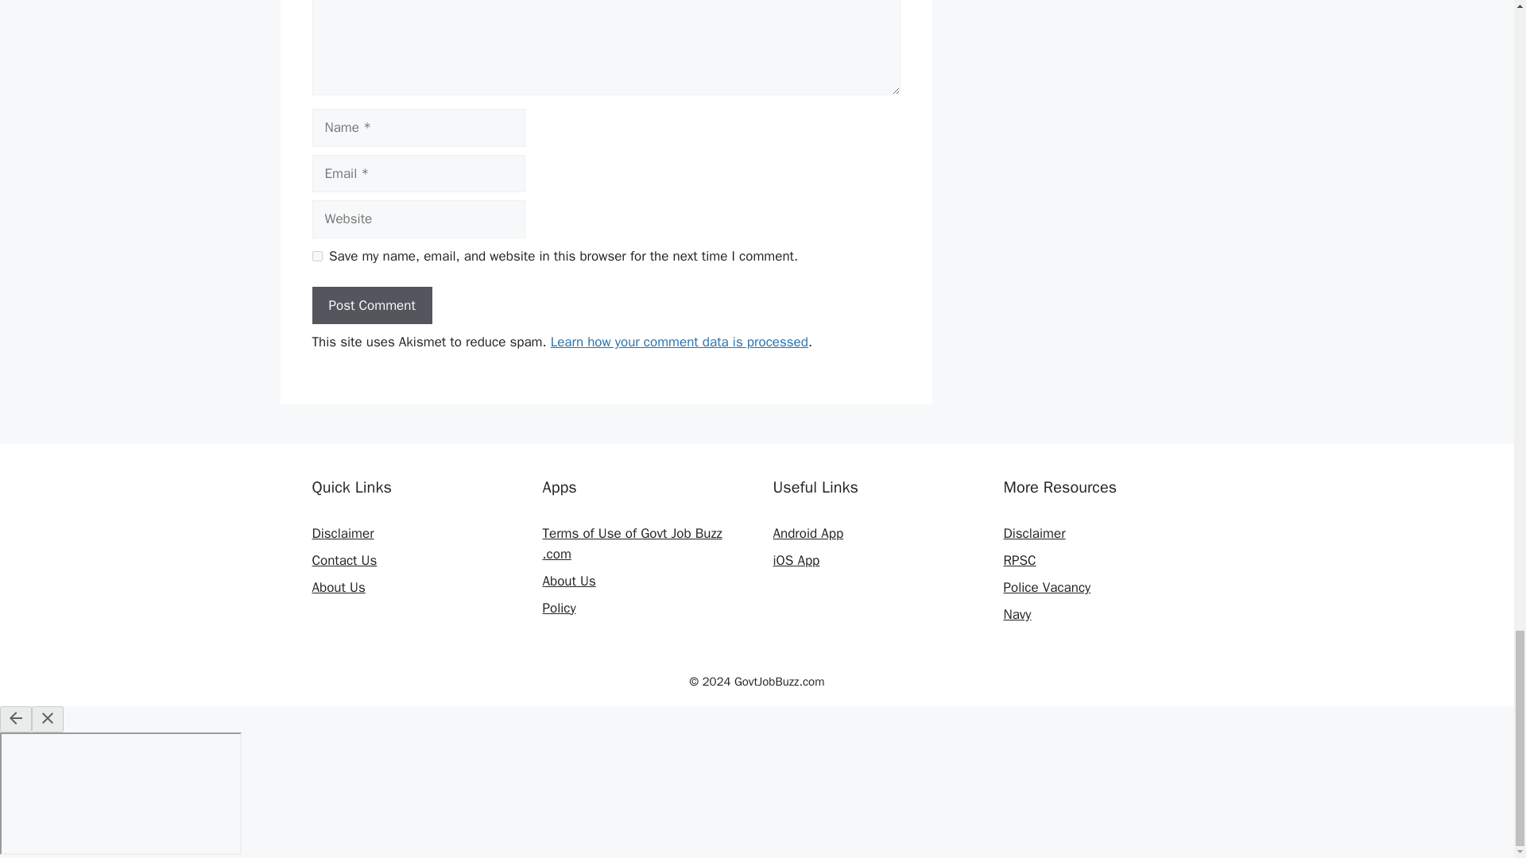 The width and height of the screenshot is (1526, 858). What do you see at coordinates (680, 342) in the screenshot?
I see `Learn how your comment data is processed` at bounding box center [680, 342].